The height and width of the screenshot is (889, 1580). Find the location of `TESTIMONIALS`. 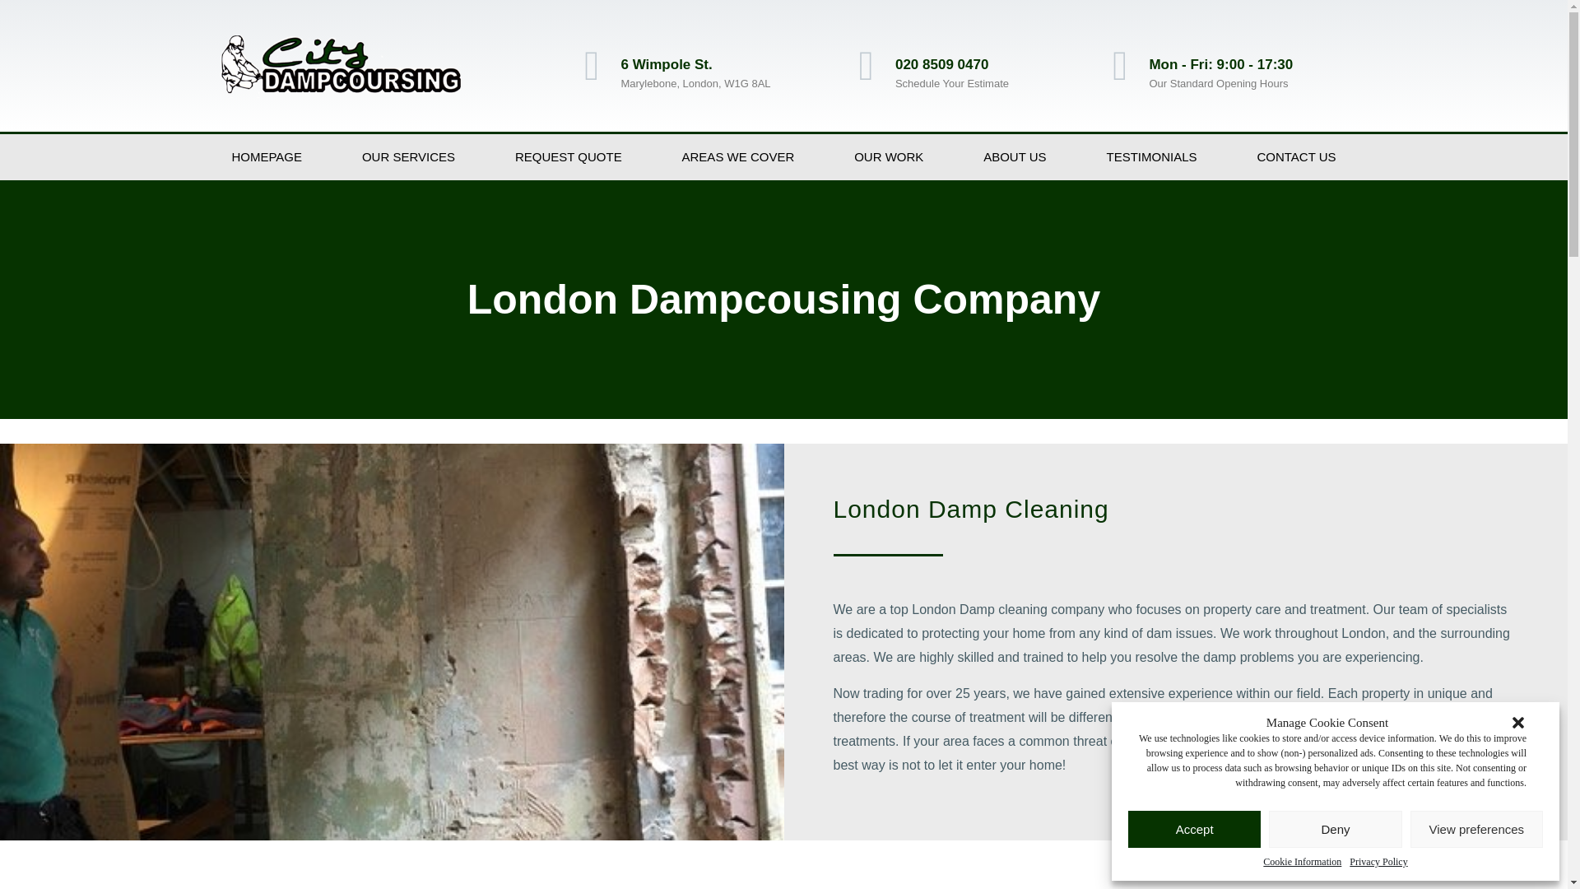

TESTIMONIALS is located at coordinates (1151, 157).